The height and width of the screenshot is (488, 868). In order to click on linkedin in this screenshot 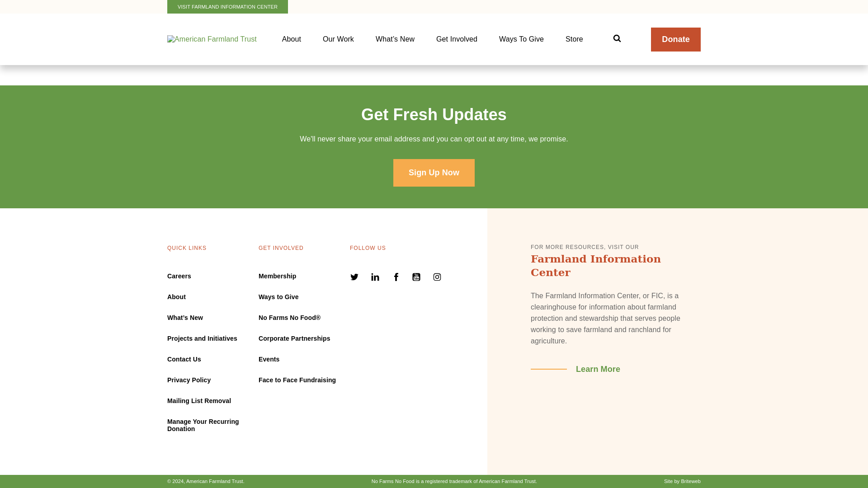, I will do `click(376, 278)`.